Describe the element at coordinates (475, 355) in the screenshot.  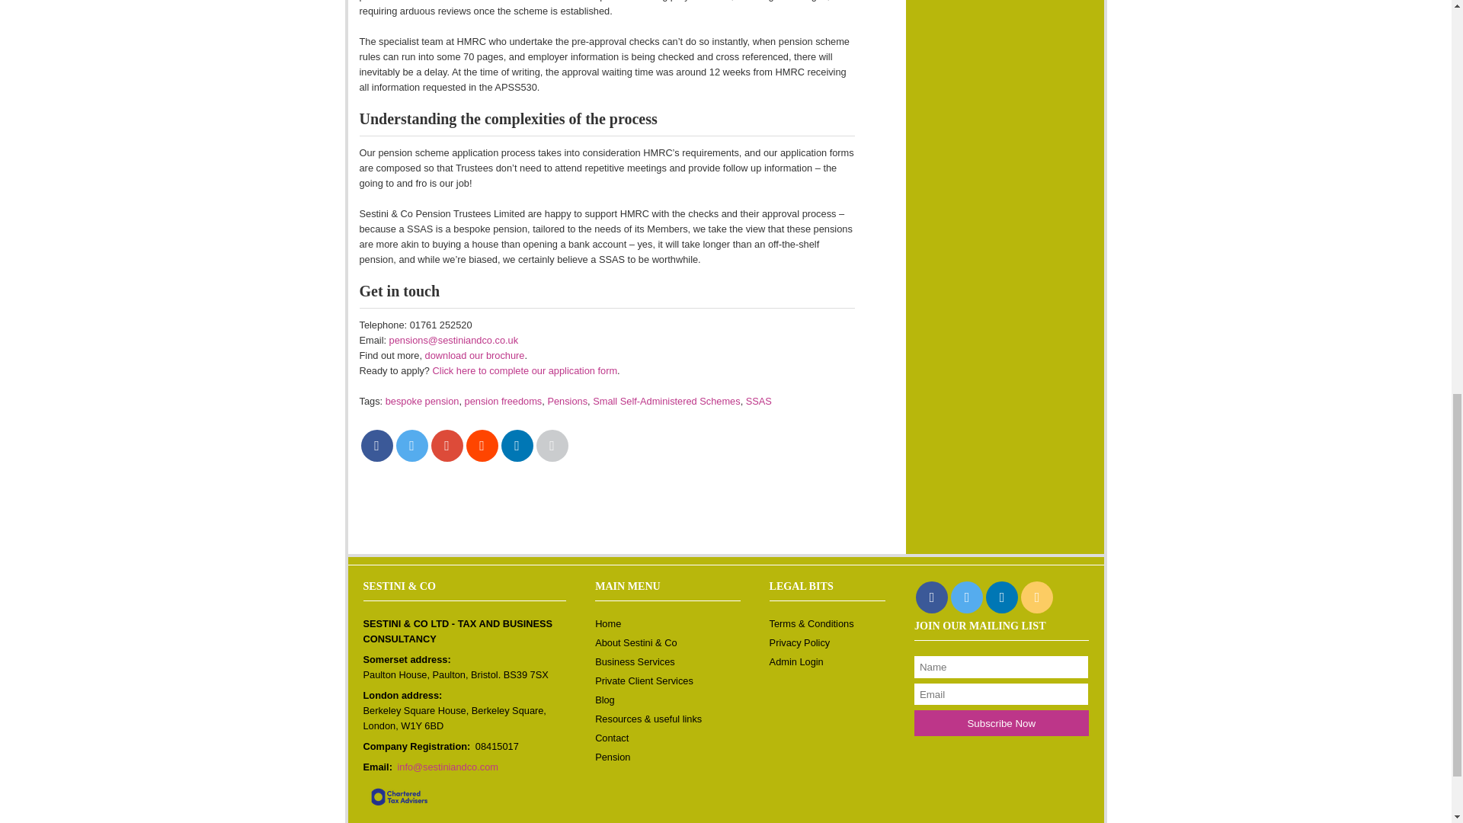
I see `download our brochure` at that location.